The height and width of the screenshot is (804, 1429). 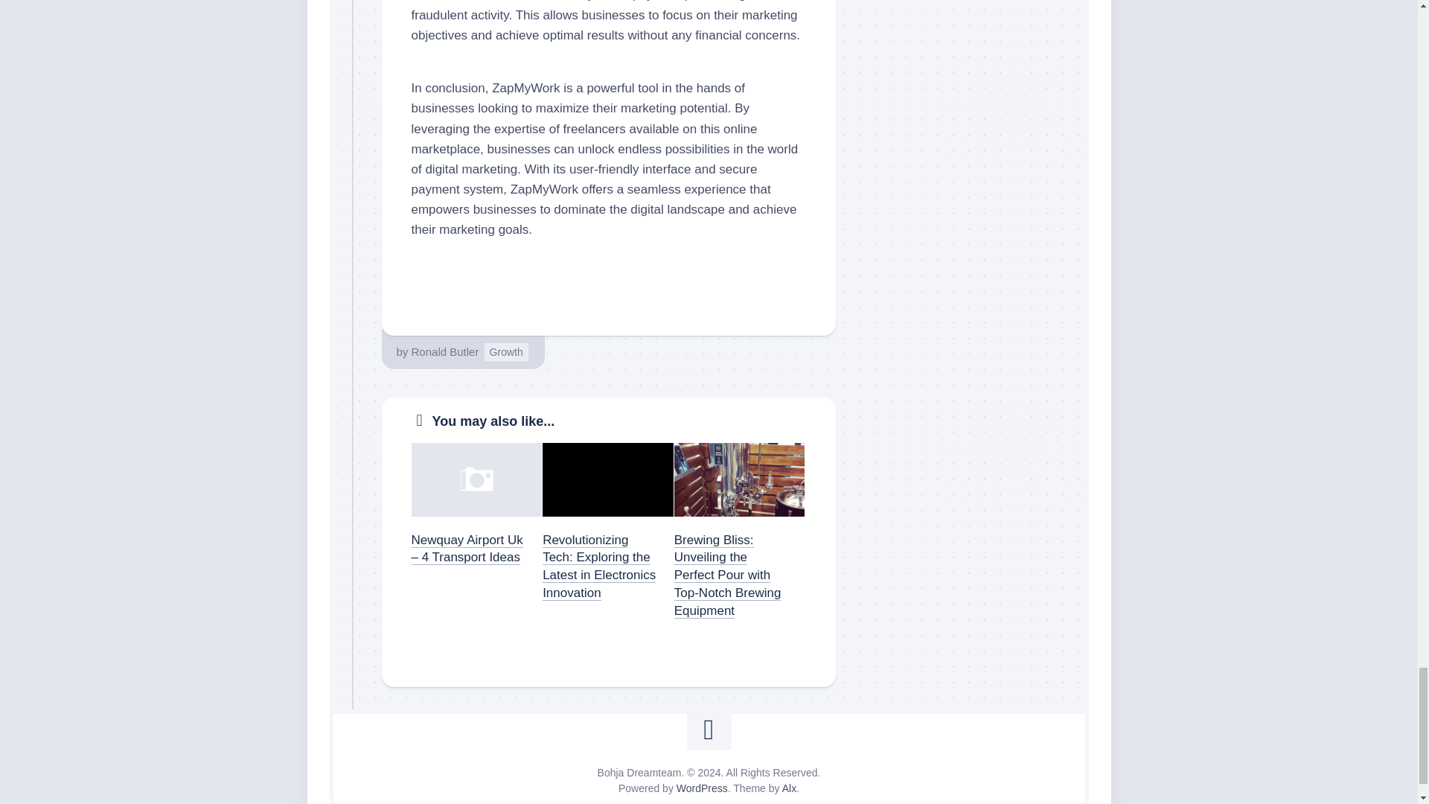 I want to click on Alx, so click(x=789, y=788).